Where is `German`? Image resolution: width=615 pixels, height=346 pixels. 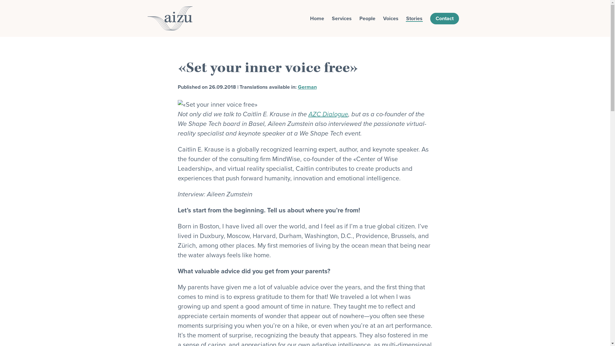 German is located at coordinates (307, 87).